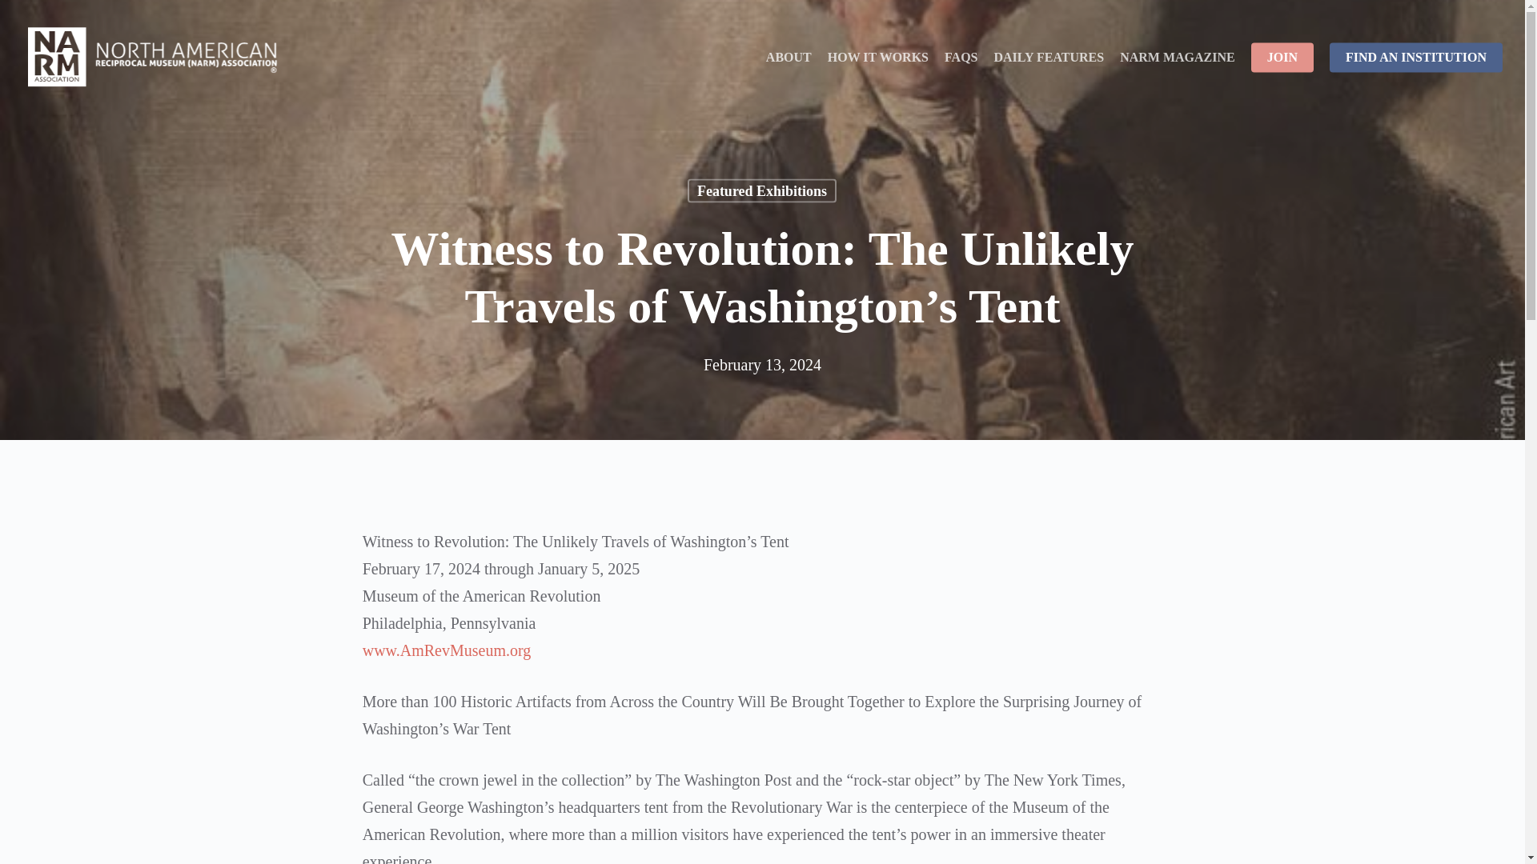 The image size is (1537, 864). What do you see at coordinates (761, 190) in the screenshot?
I see `Featured Exhibitions` at bounding box center [761, 190].